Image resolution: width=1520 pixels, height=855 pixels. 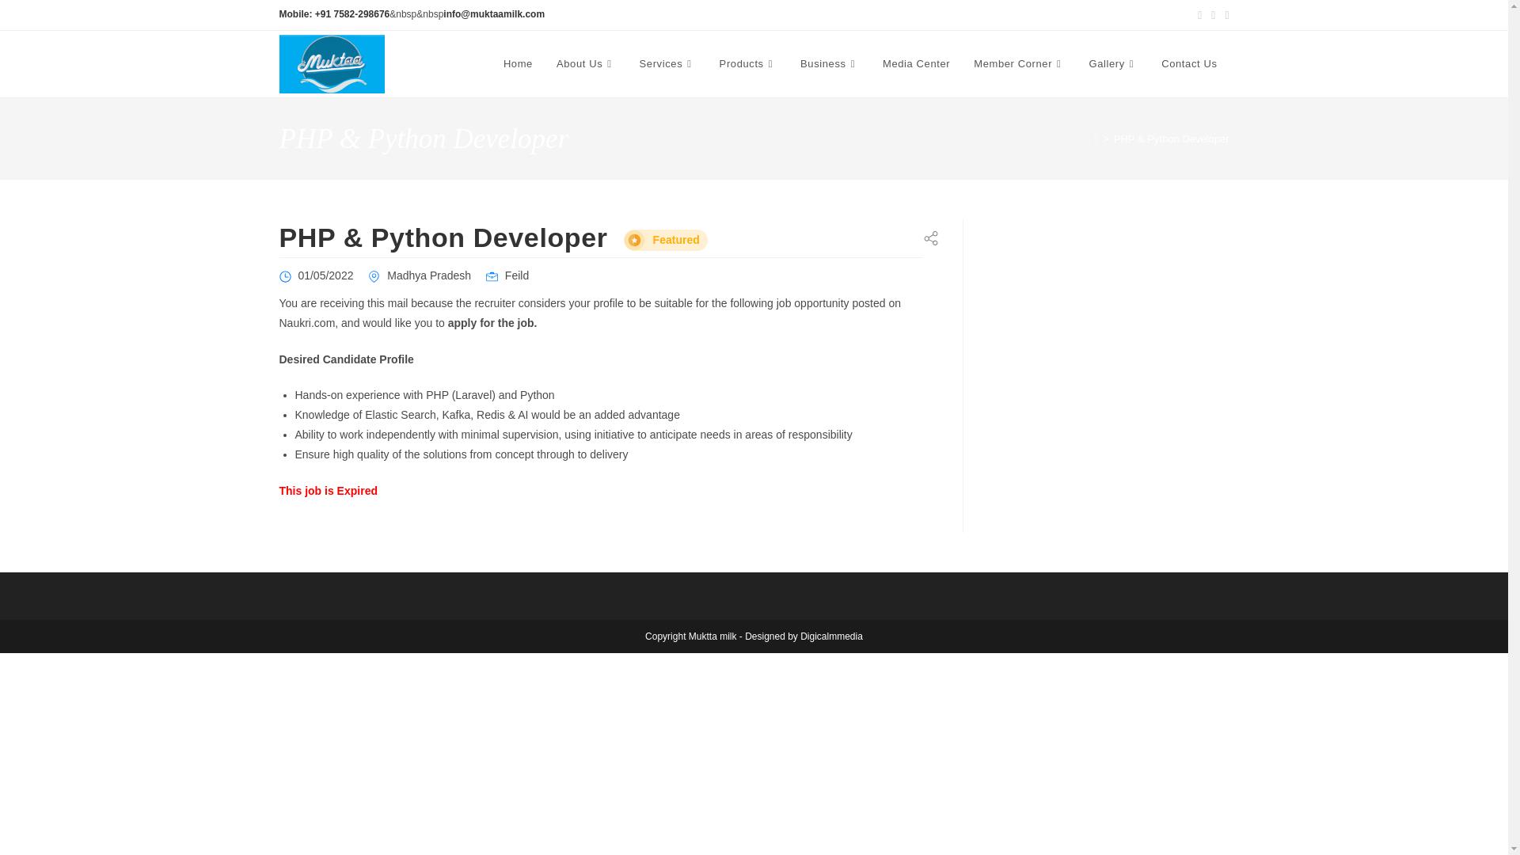 What do you see at coordinates (1188, 63) in the screenshot?
I see `Contact Us` at bounding box center [1188, 63].